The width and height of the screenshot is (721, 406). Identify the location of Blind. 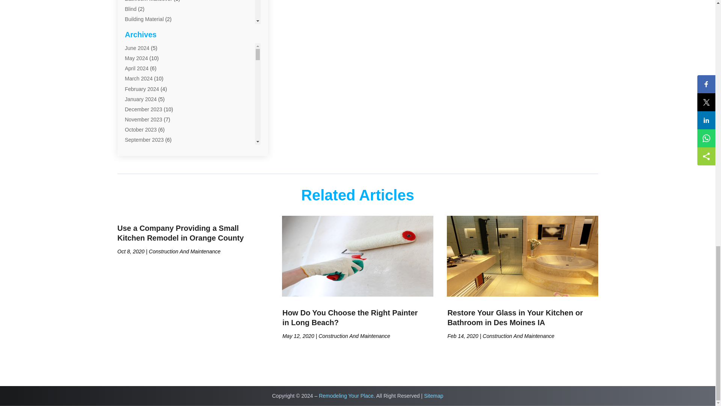
(130, 9).